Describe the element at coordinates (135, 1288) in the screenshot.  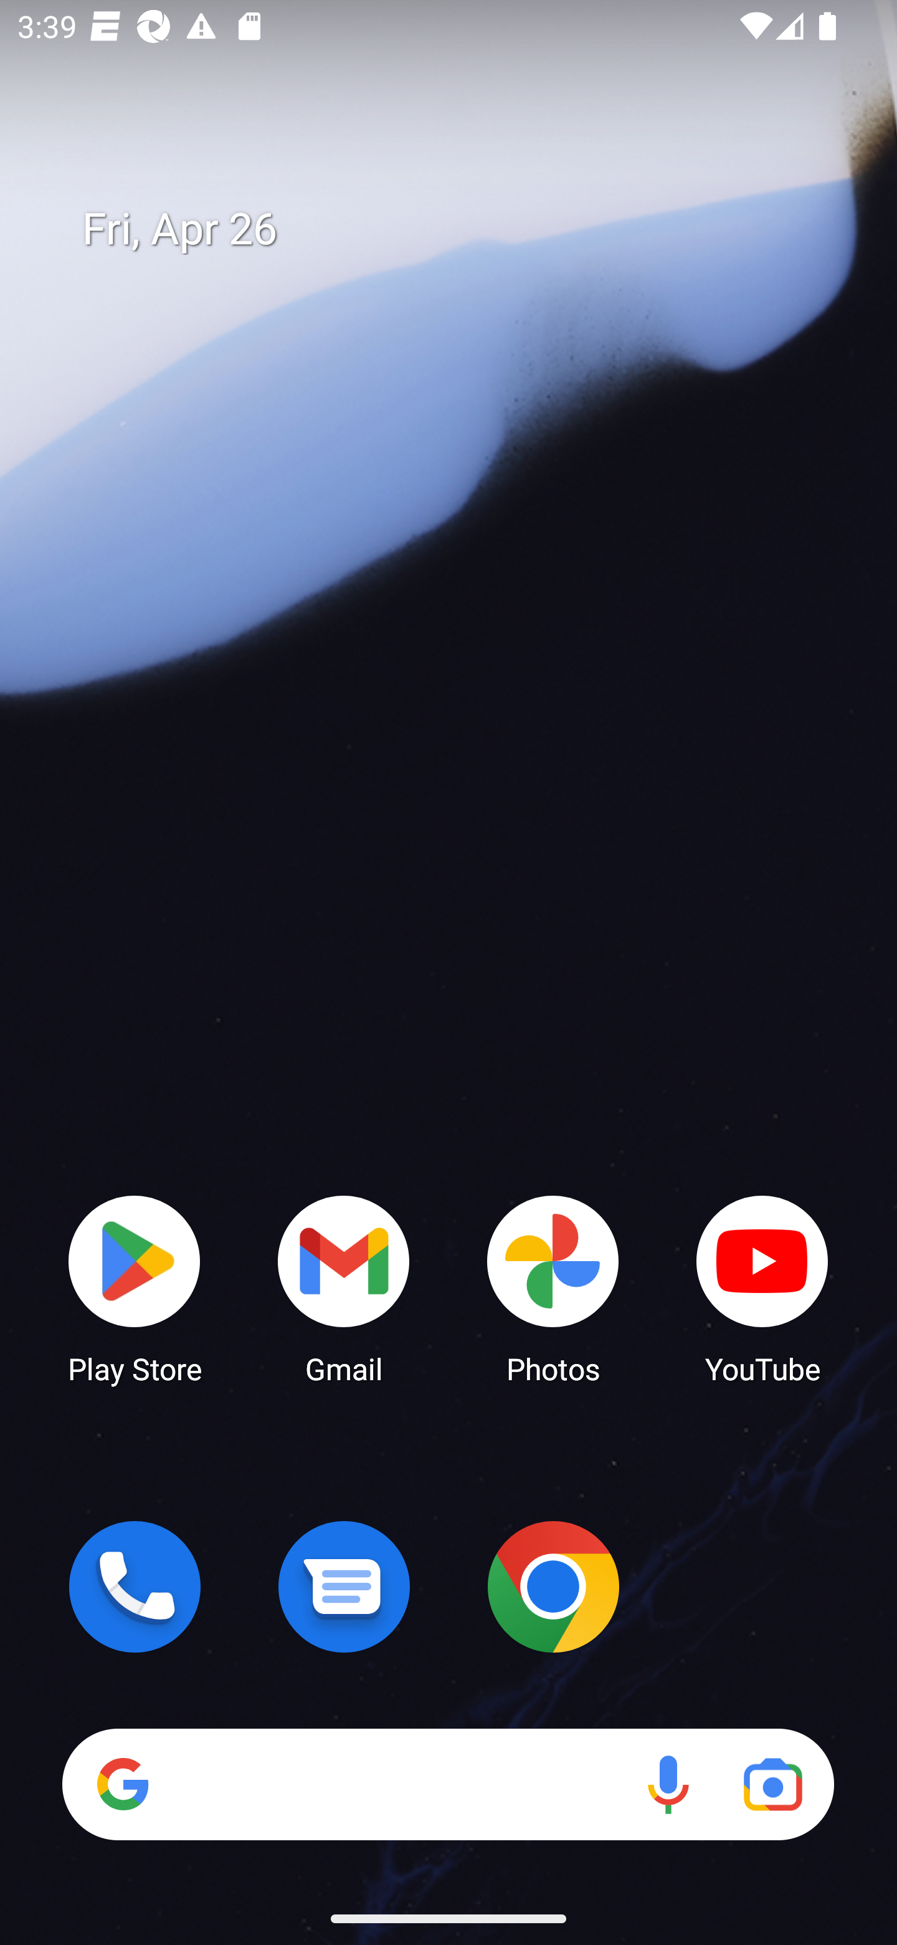
I see `Play Store` at that location.